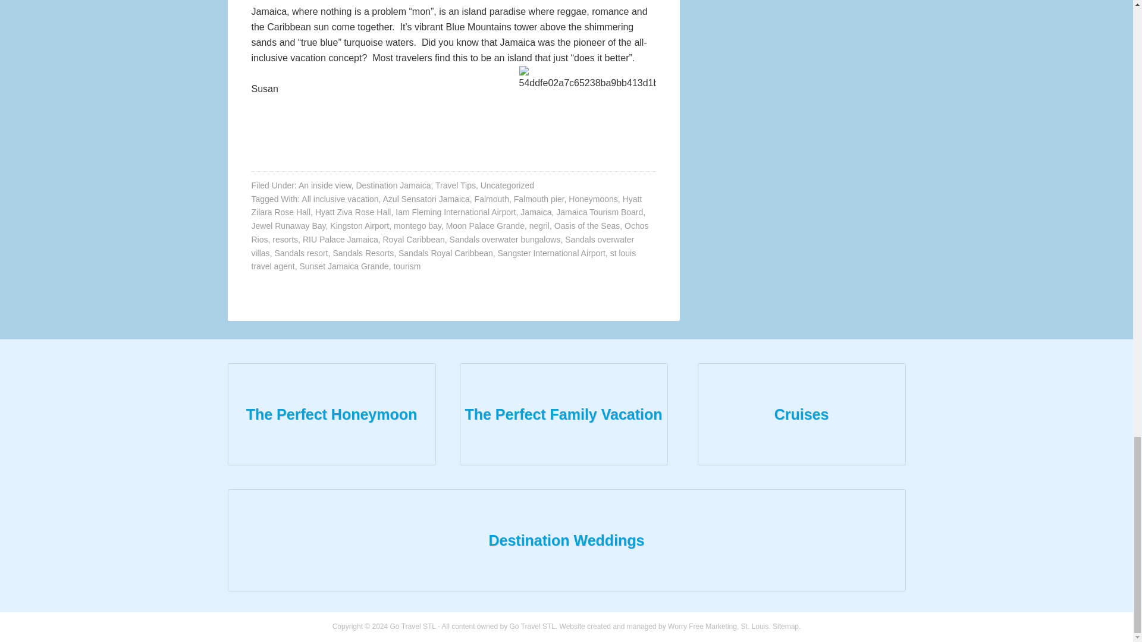 Image resolution: width=1142 pixels, height=642 pixels. Describe the element at coordinates (507, 185) in the screenshot. I see `Uncategorized` at that location.